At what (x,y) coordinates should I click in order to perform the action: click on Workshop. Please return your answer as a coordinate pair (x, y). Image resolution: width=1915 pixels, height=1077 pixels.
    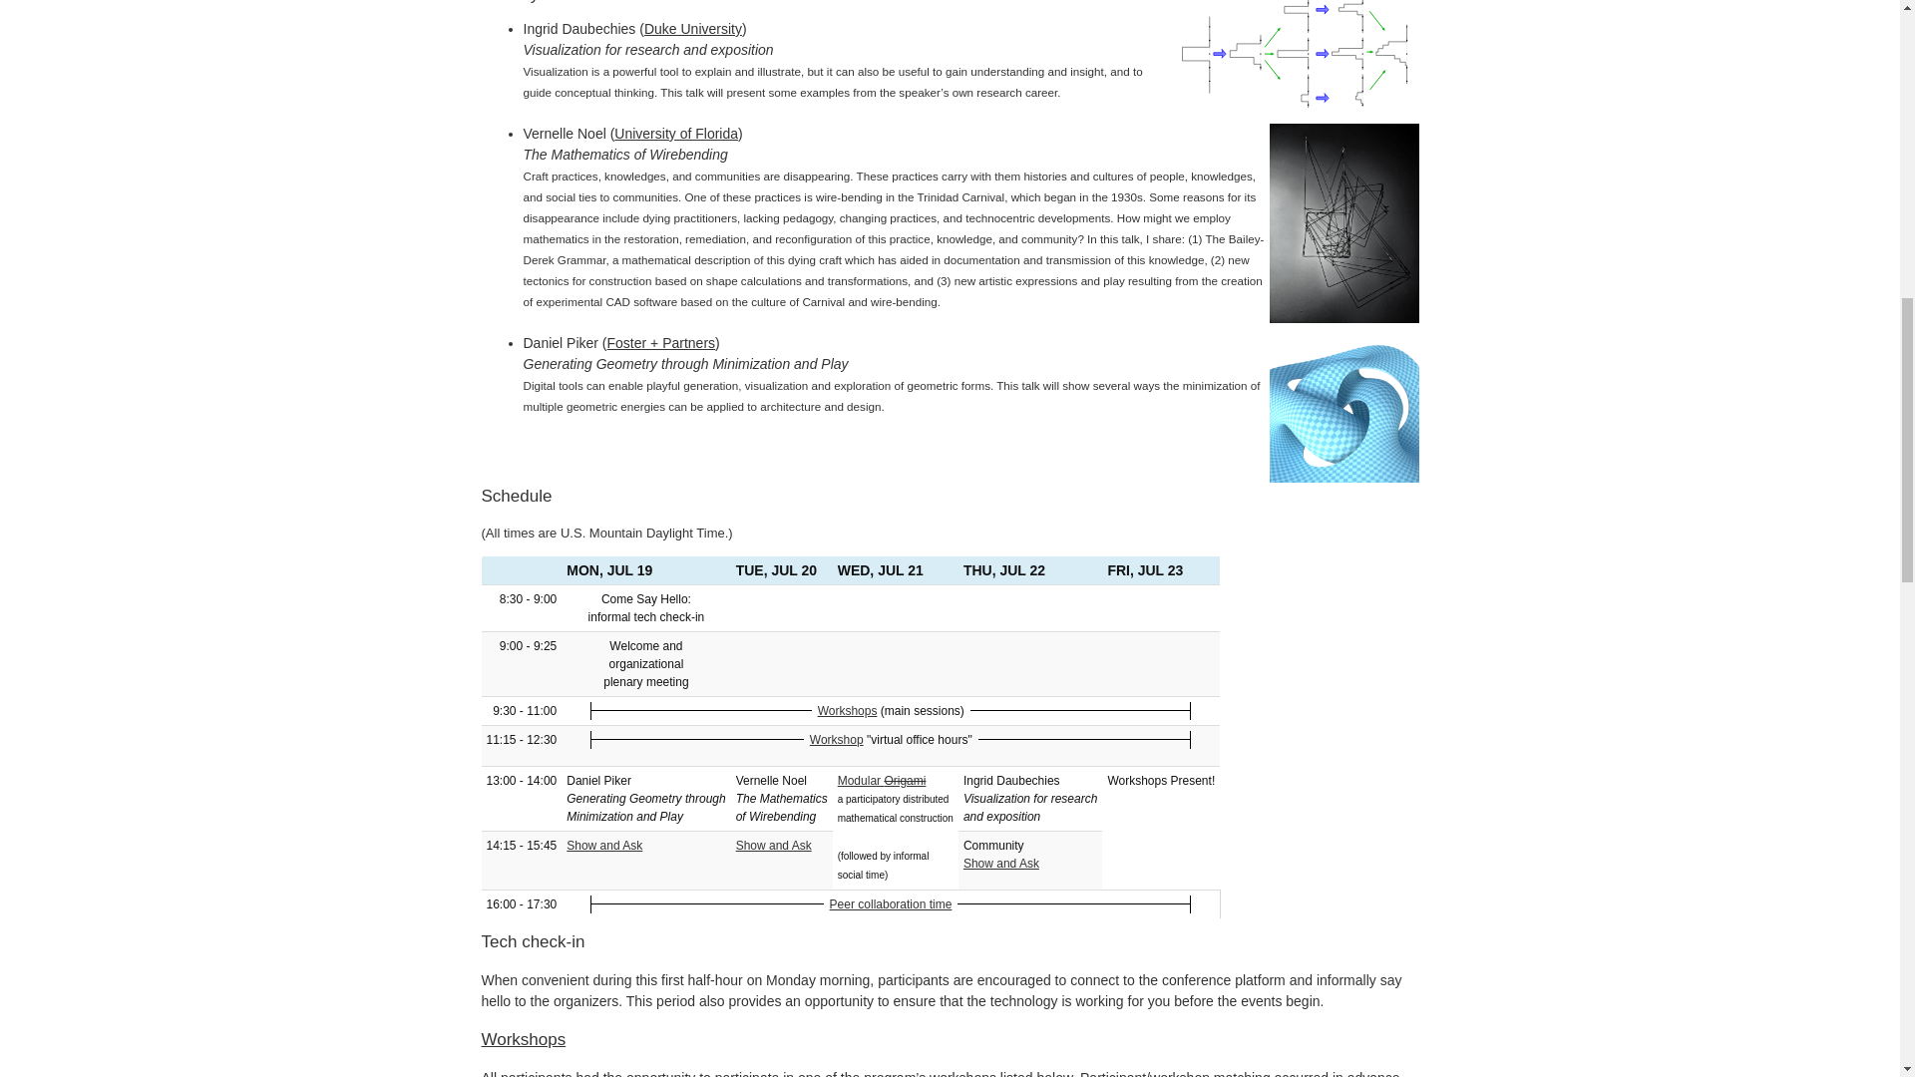
    Looking at the image, I should click on (836, 739).